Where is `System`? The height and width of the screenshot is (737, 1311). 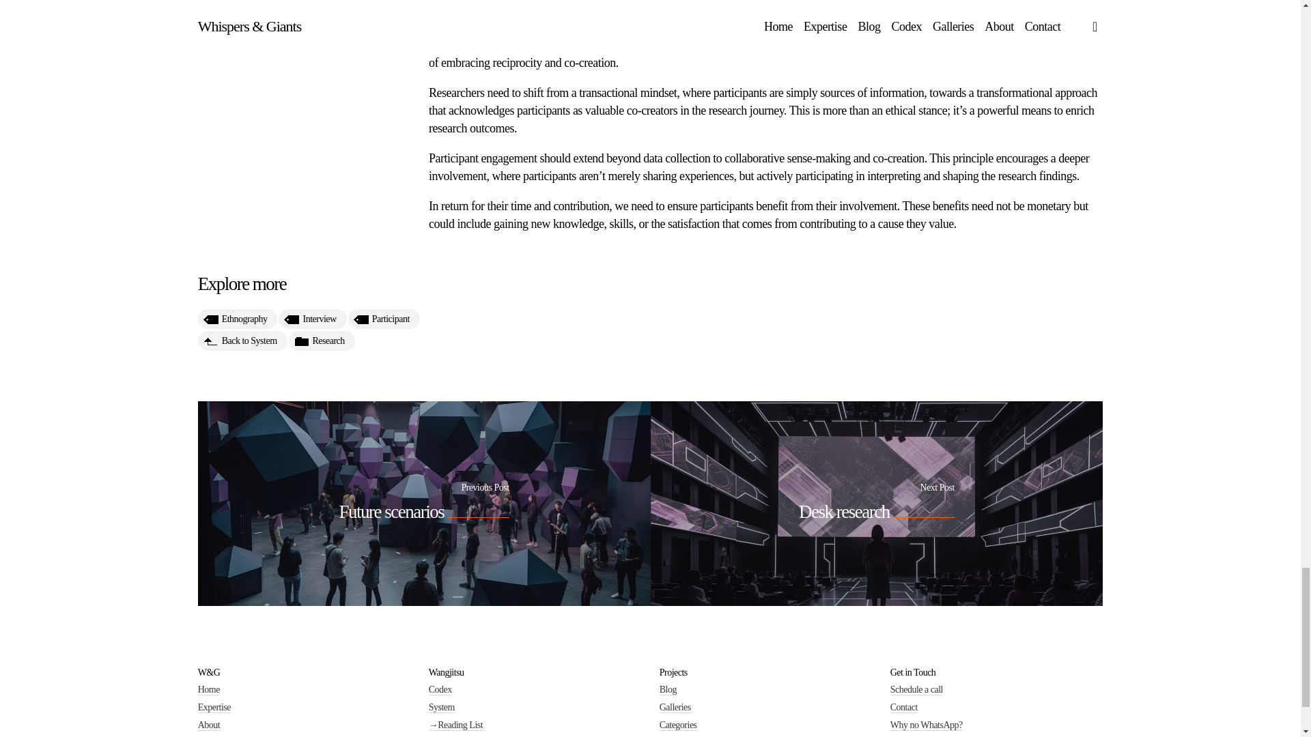
System is located at coordinates (441, 708).